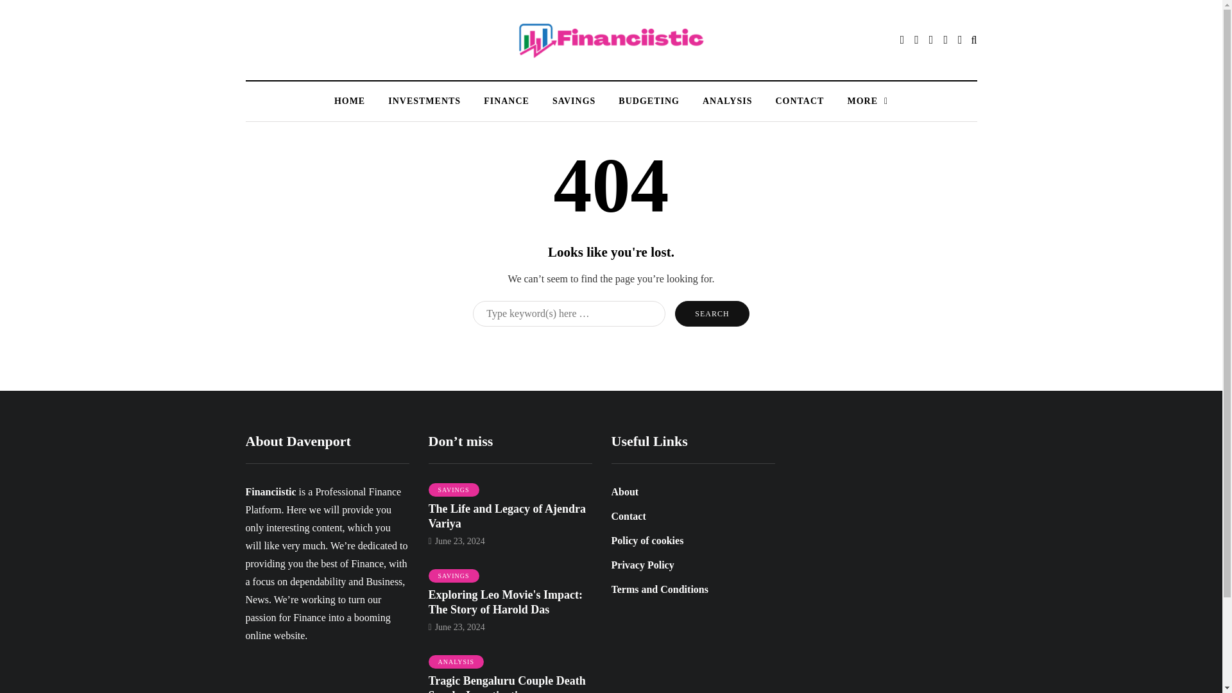 The image size is (1232, 693). I want to click on ANALYSIS, so click(728, 101).